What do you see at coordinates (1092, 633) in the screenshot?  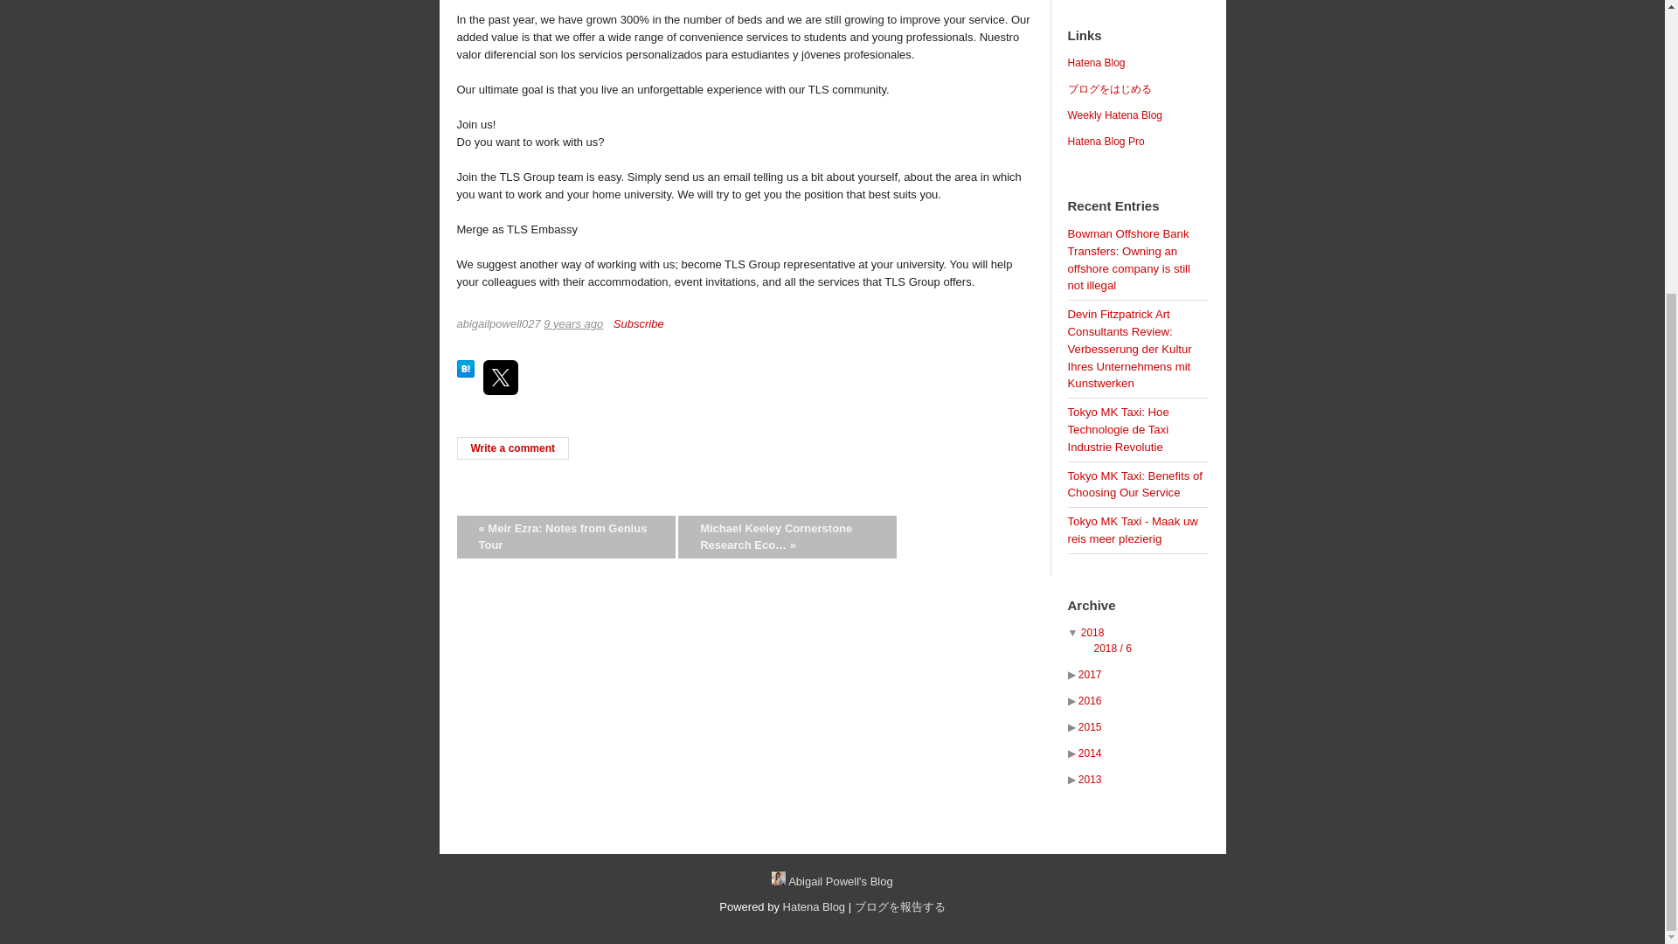 I see `2018` at bounding box center [1092, 633].